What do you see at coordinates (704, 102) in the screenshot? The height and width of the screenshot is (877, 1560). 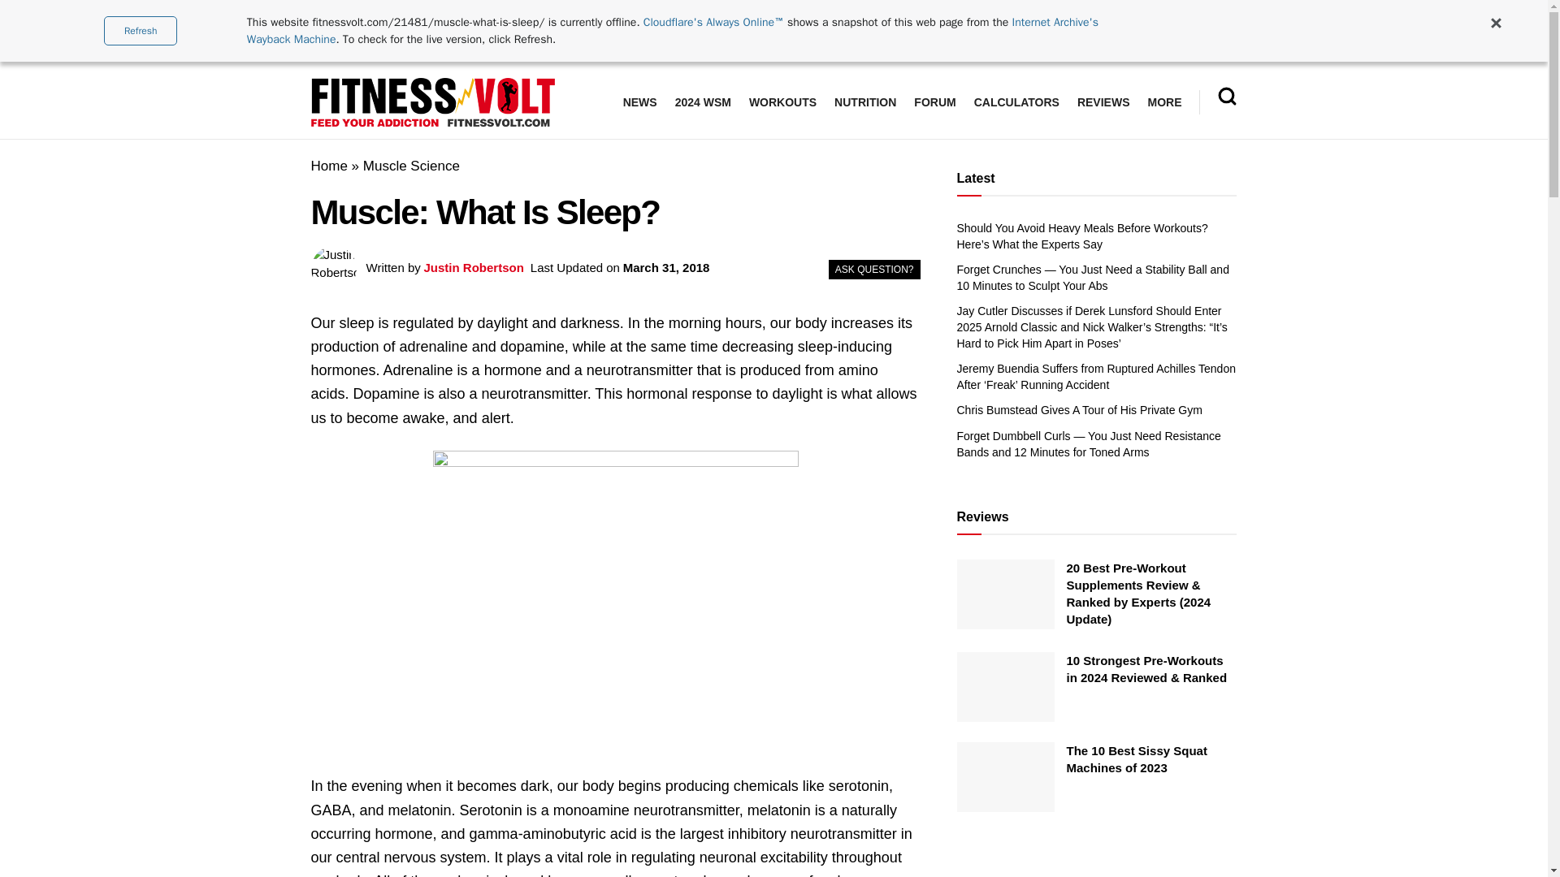 I see `2024 WSM` at bounding box center [704, 102].